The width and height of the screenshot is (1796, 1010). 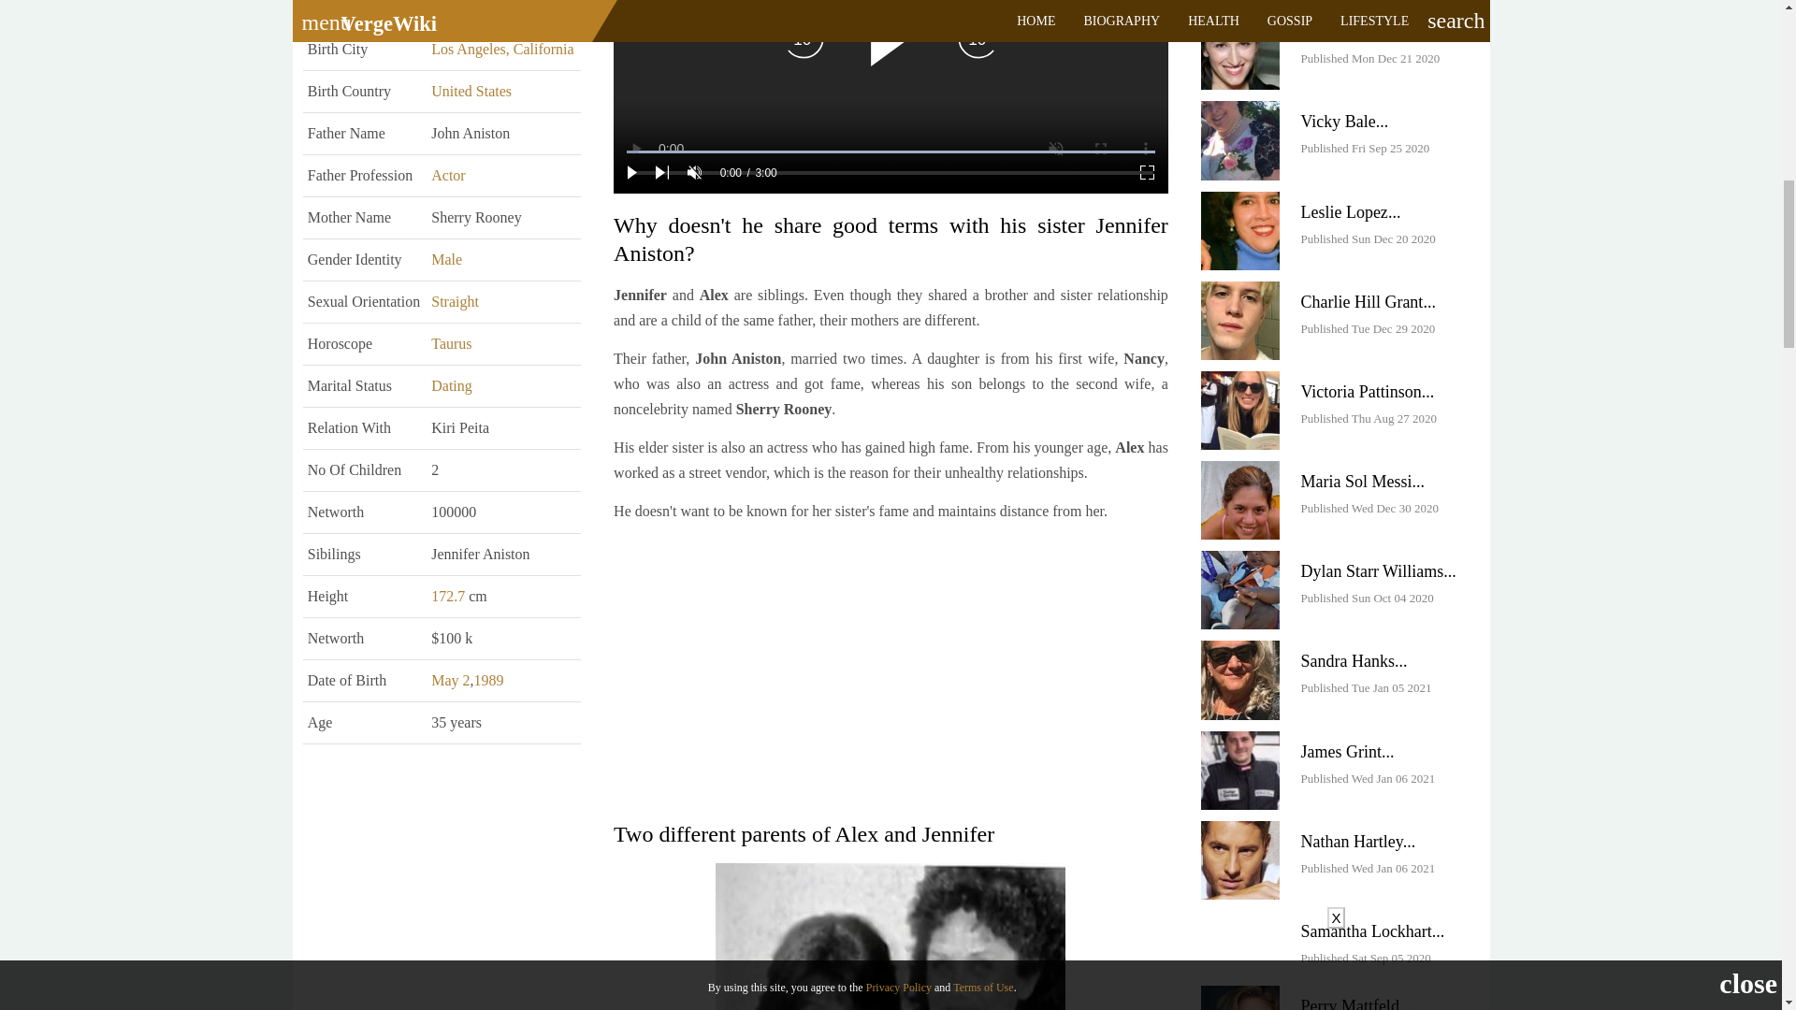 I want to click on Play Video, so click(x=891, y=38).